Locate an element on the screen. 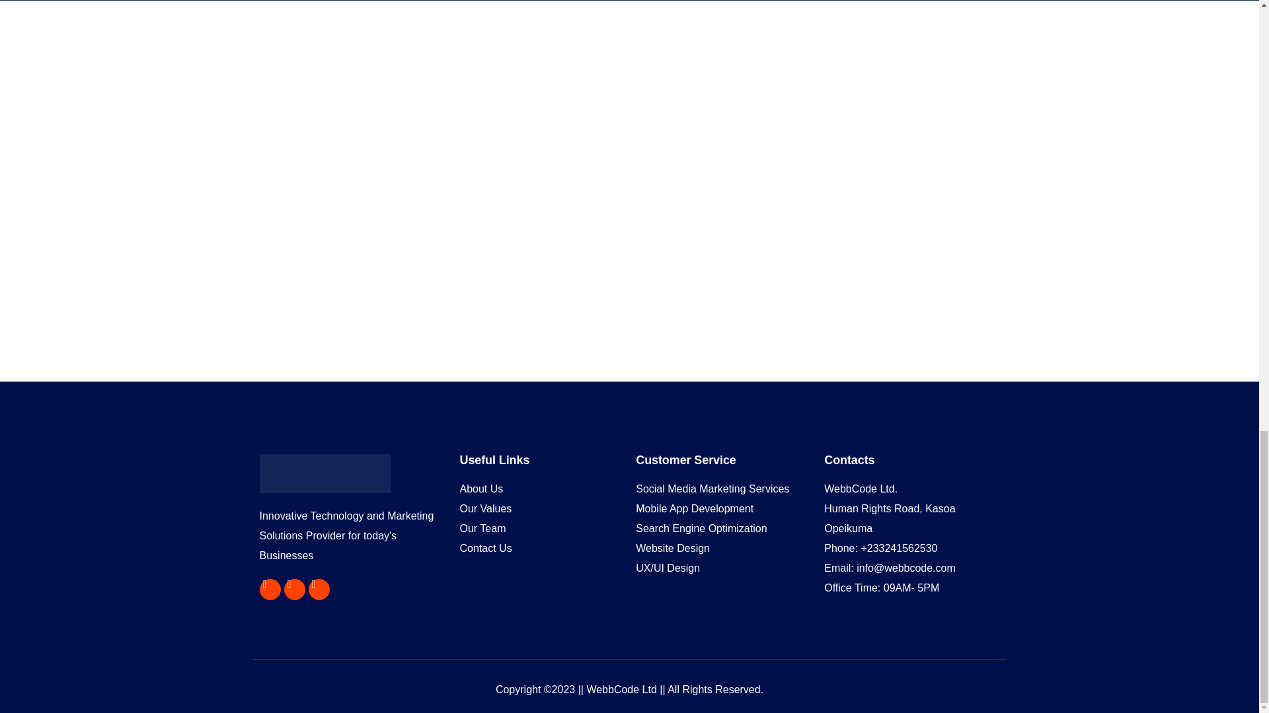 The height and width of the screenshot is (713, 1269). About Us is located at coordinates (541, 489).